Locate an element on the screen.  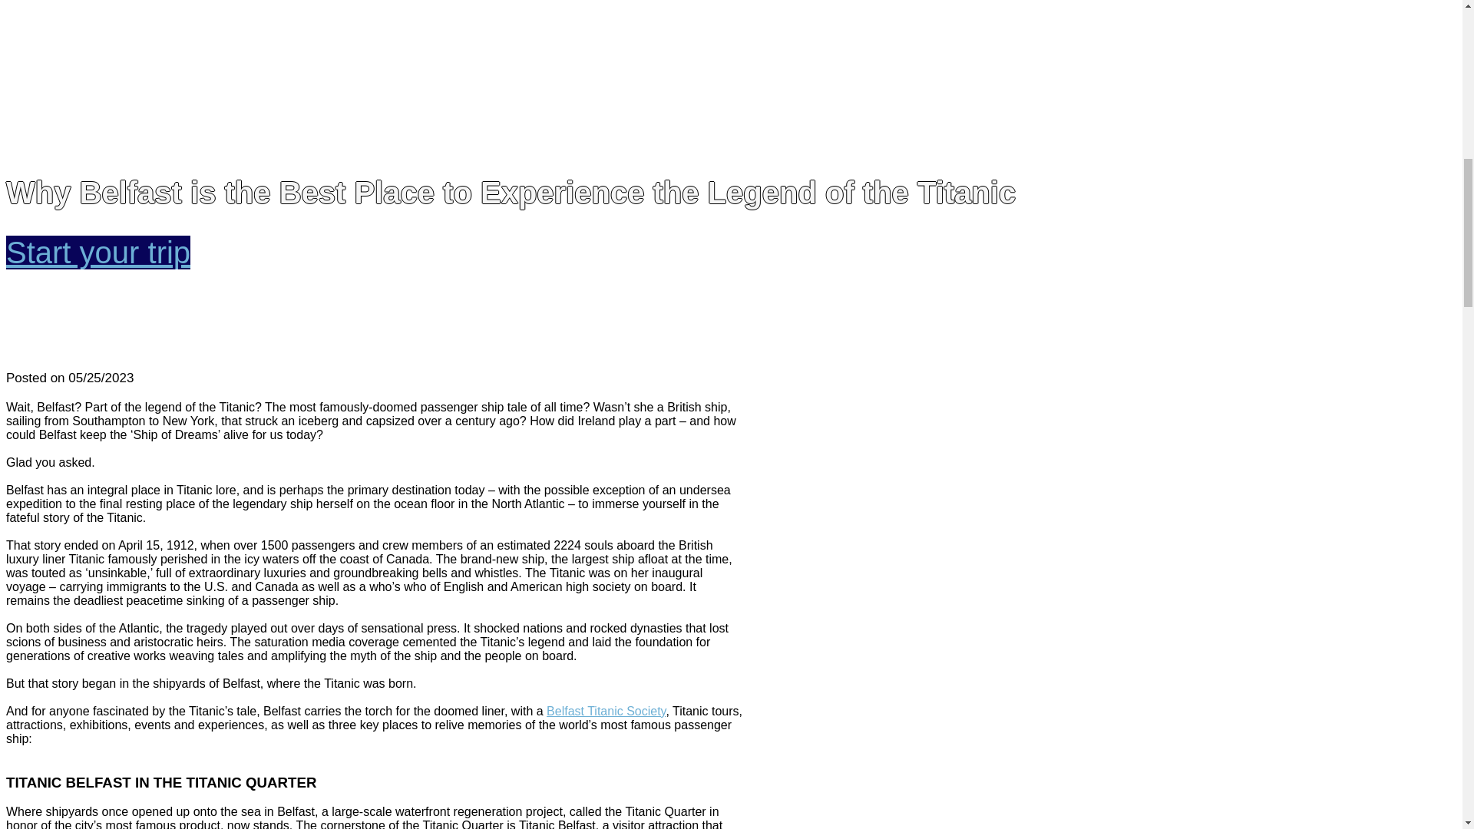
Start your trip is located at coordinates (97, 252).